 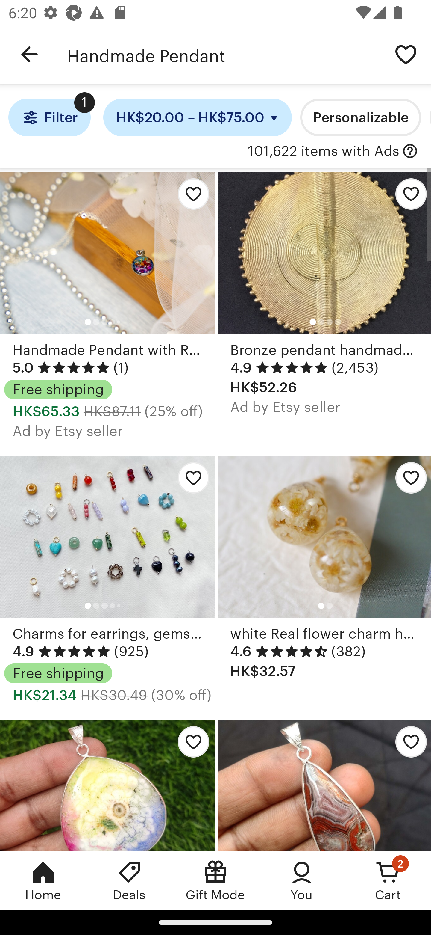 I want to click on Navigate up, so click(x=29, y=55).